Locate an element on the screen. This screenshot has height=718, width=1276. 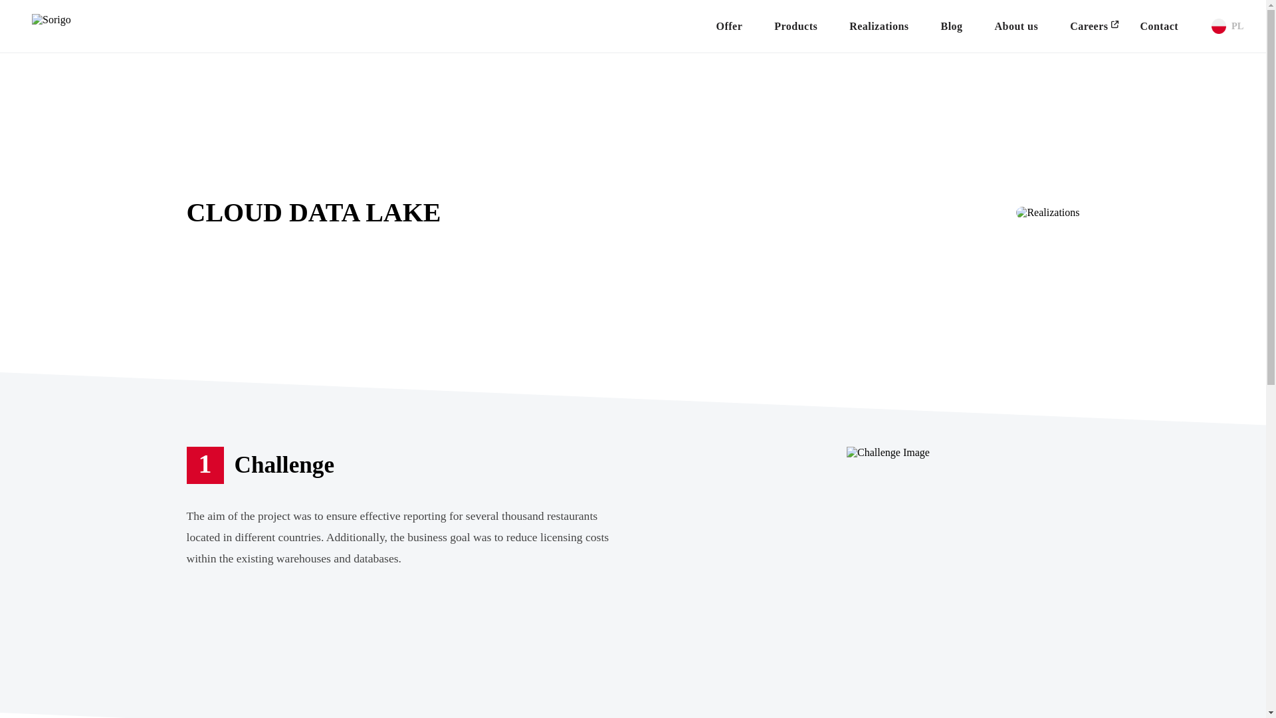
Careers is located at coordinates (1089, 25).